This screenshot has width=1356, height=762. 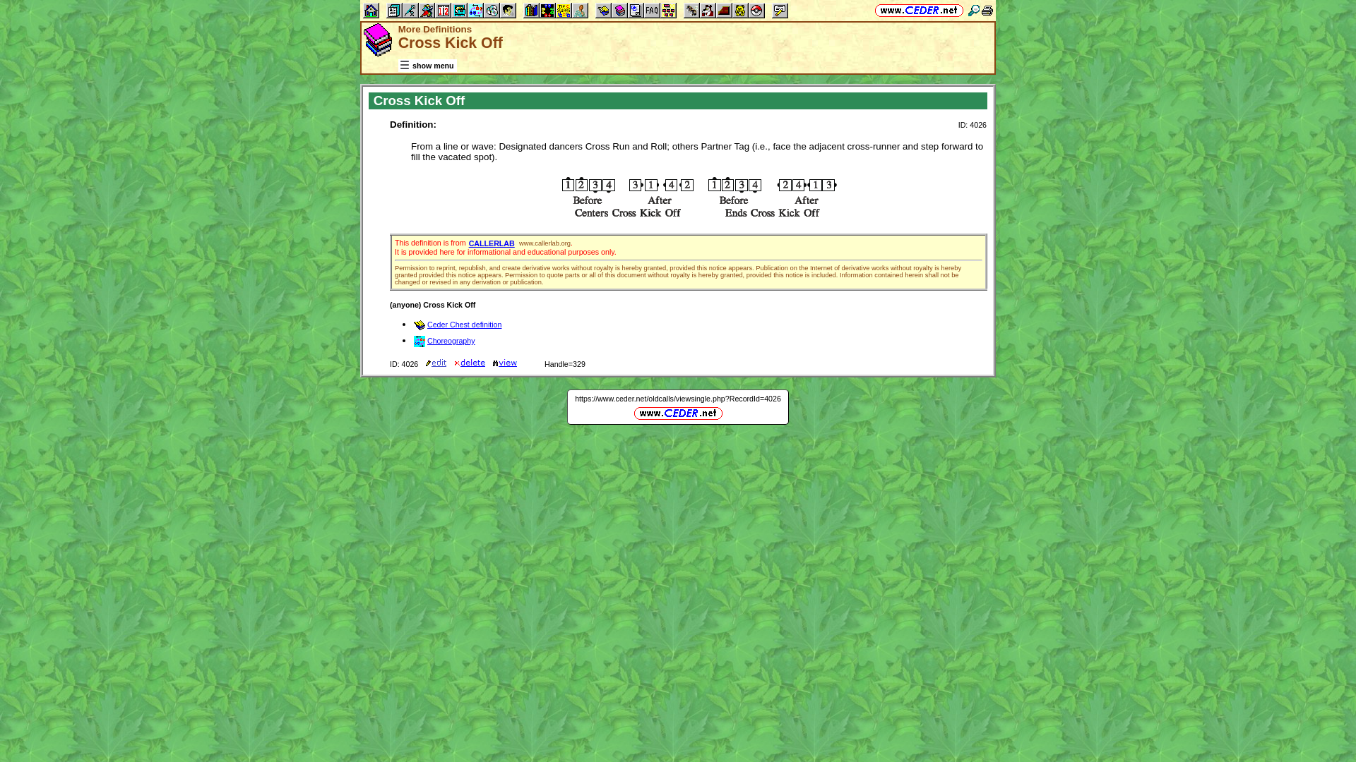 I want to click on Choreography, so click(x=444, y=341).